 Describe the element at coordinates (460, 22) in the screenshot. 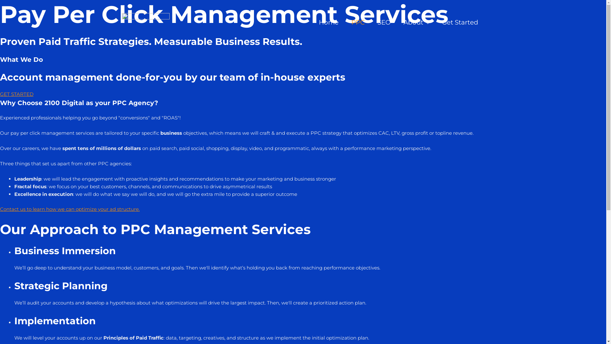

I see `Get Started` at that location.